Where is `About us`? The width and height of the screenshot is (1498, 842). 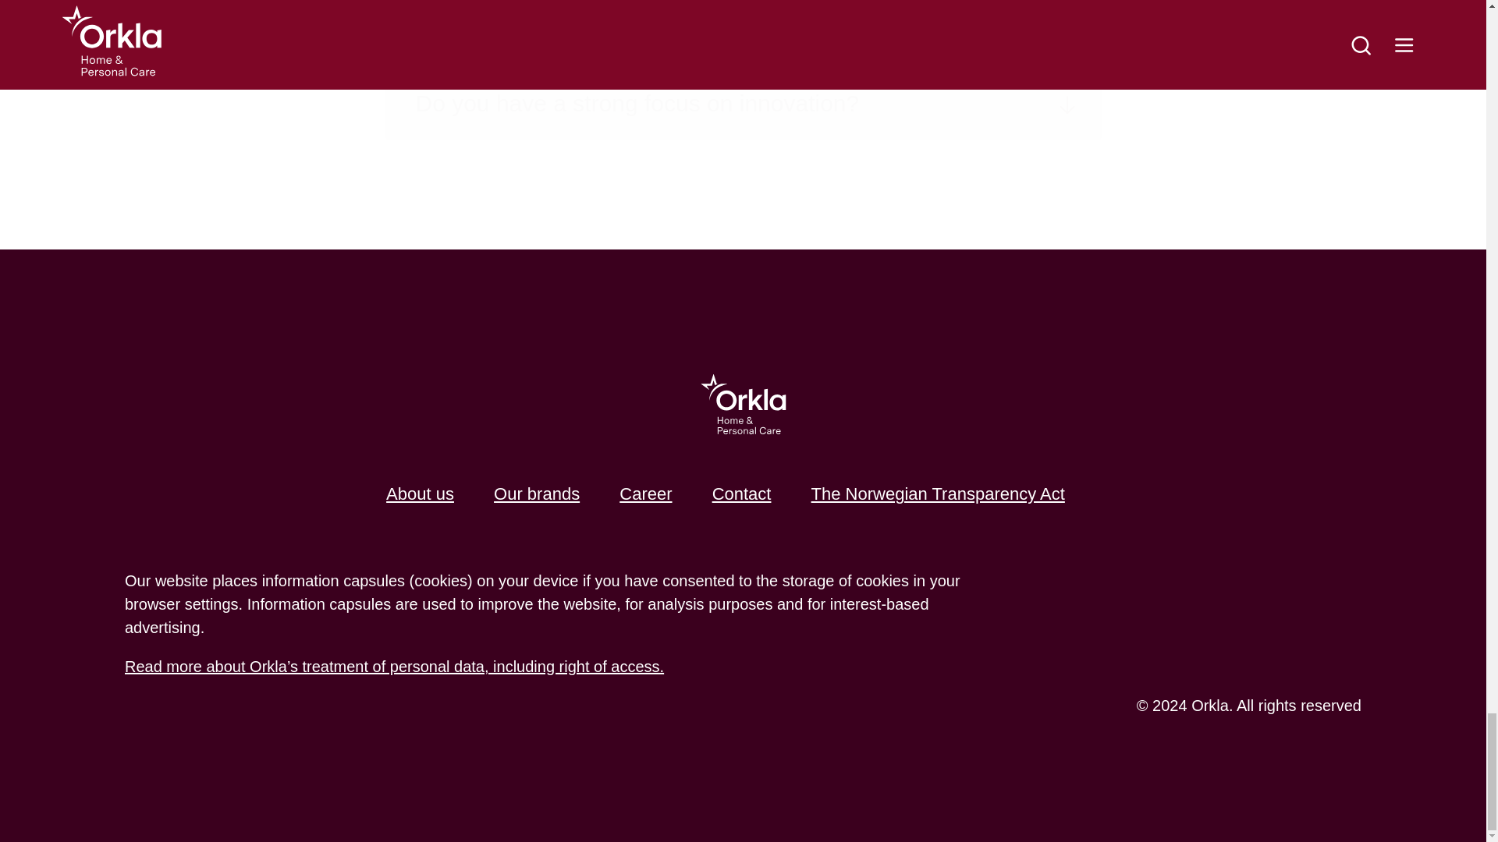
About us is located at coordinates (420, 494).